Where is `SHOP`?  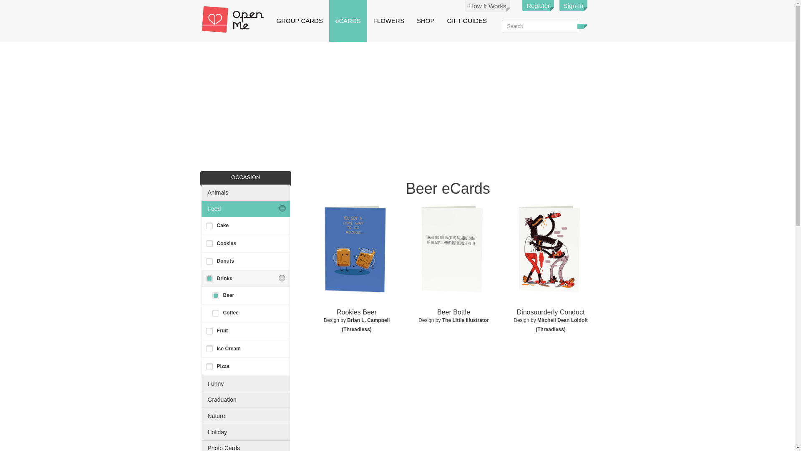 SHOP is located at coordinates (426, 21).